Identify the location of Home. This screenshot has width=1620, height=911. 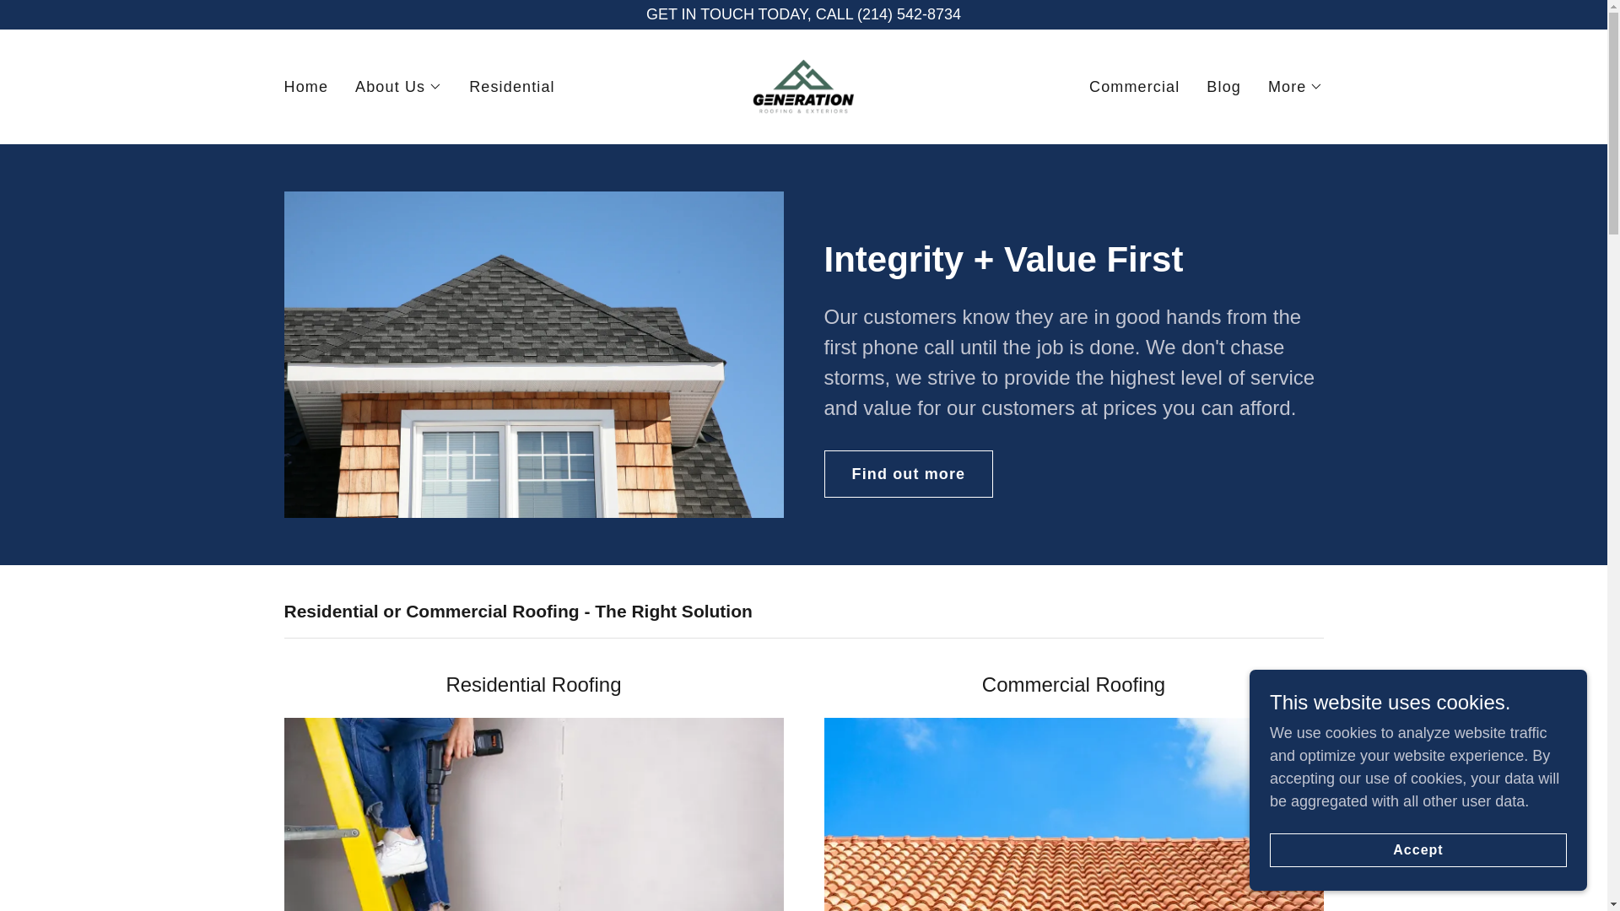
(305, 86).